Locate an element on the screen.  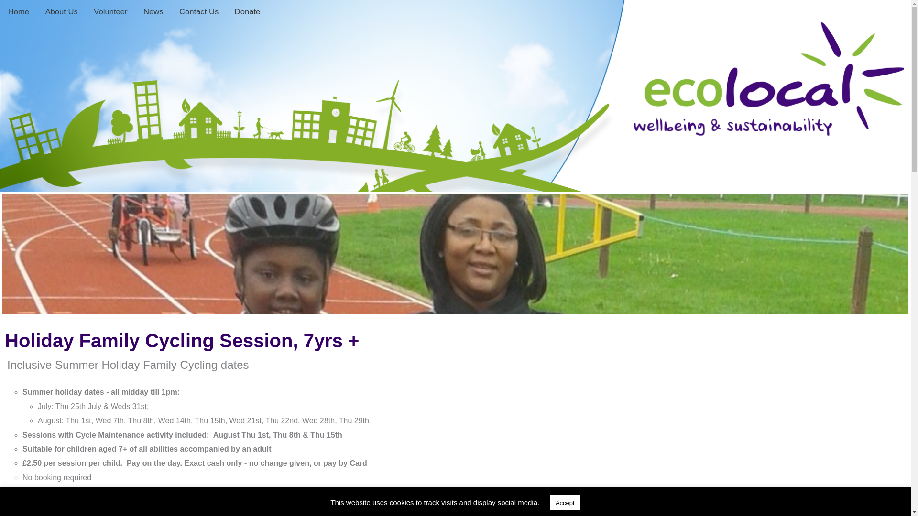
Home is located at coordinates (19, 14).